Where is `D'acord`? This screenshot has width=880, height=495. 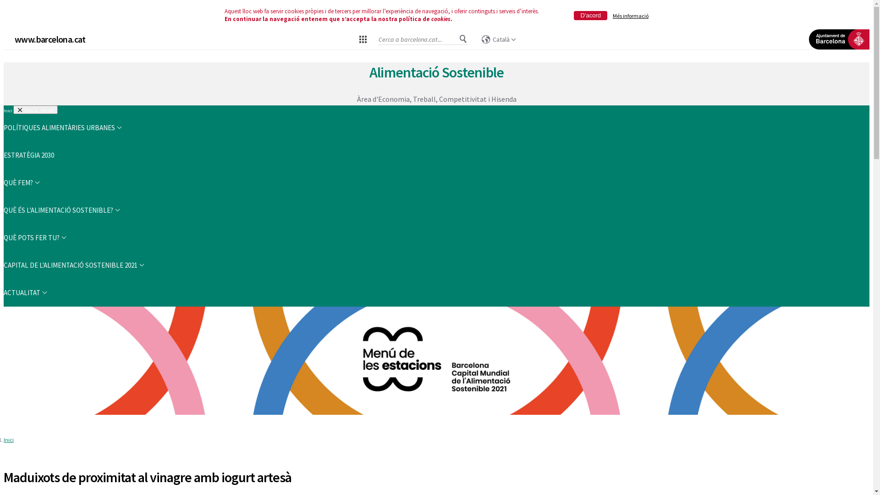 D'acord is located at coordinates (590, 16).